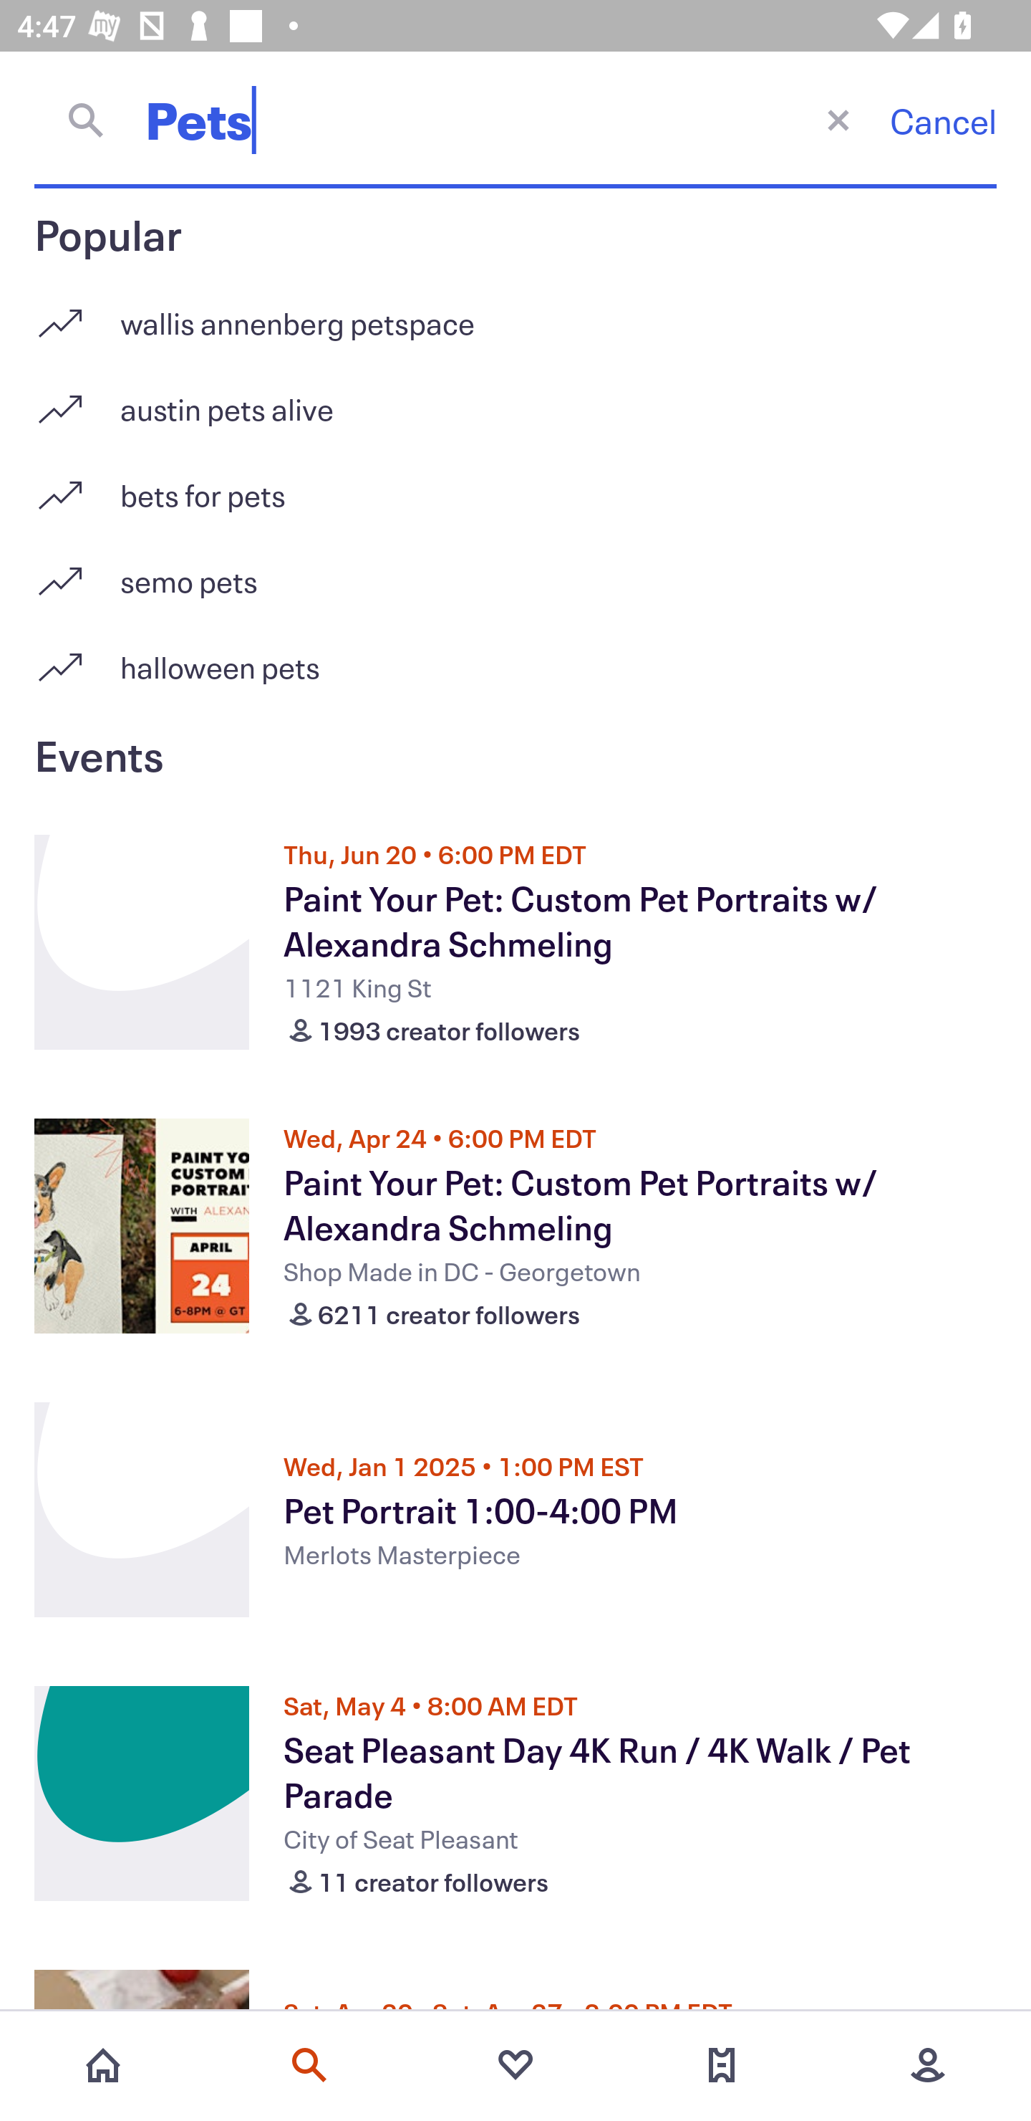  What do you see at coordinates (515, 400) in the screenshot?
I see `austin pets alive` at bounding box center [515, 400].